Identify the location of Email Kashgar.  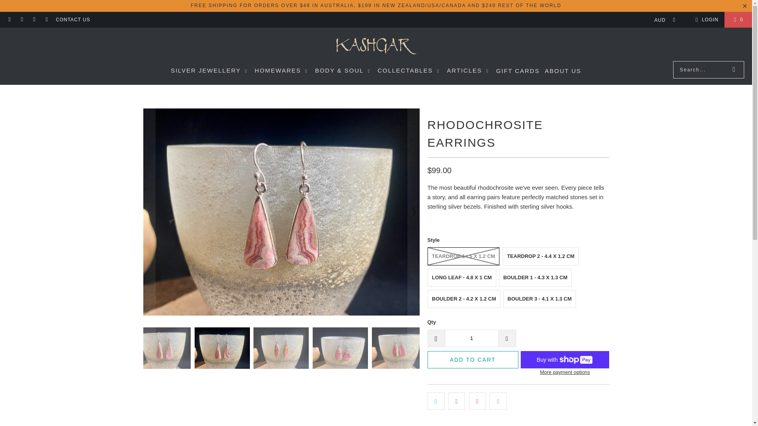
(9, 20).